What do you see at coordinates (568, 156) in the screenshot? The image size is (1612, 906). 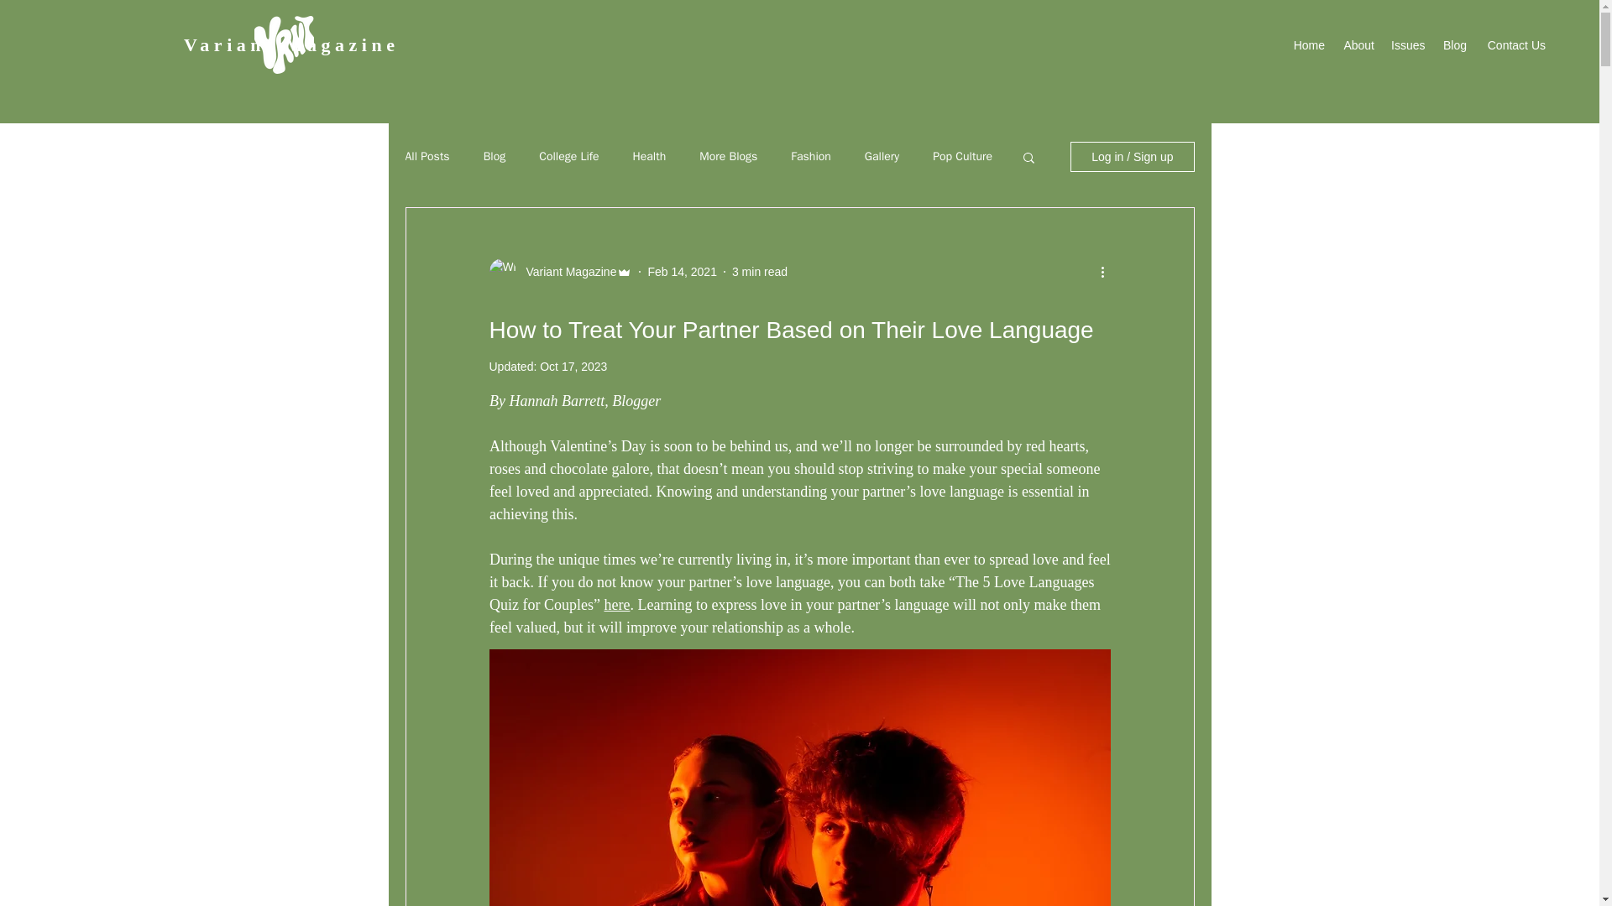 I see `College Life` at bounding box center [568, 156].